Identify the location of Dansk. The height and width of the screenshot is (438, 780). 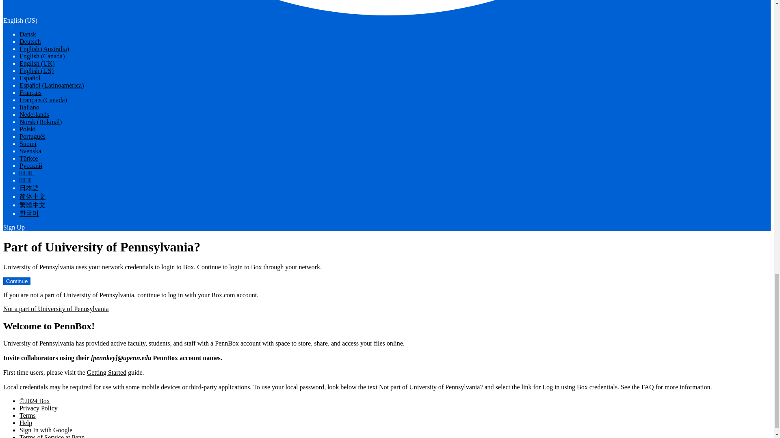
(28, 34).